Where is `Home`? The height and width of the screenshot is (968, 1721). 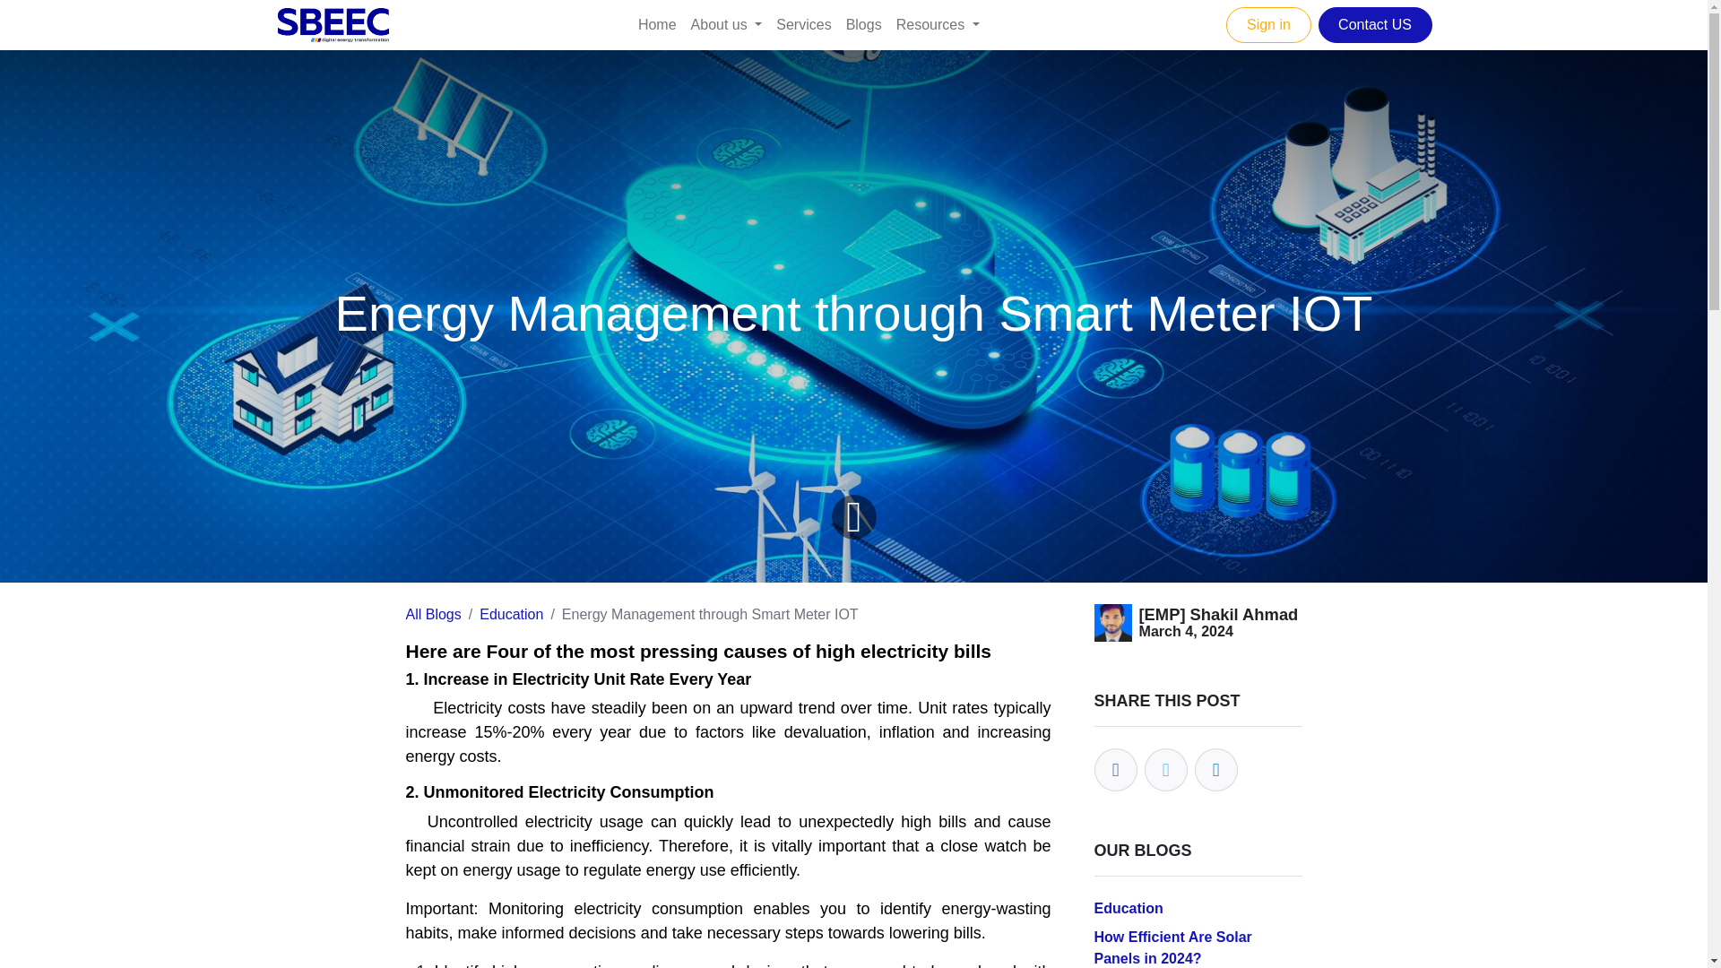
Home is located at coordinates (657, 24).